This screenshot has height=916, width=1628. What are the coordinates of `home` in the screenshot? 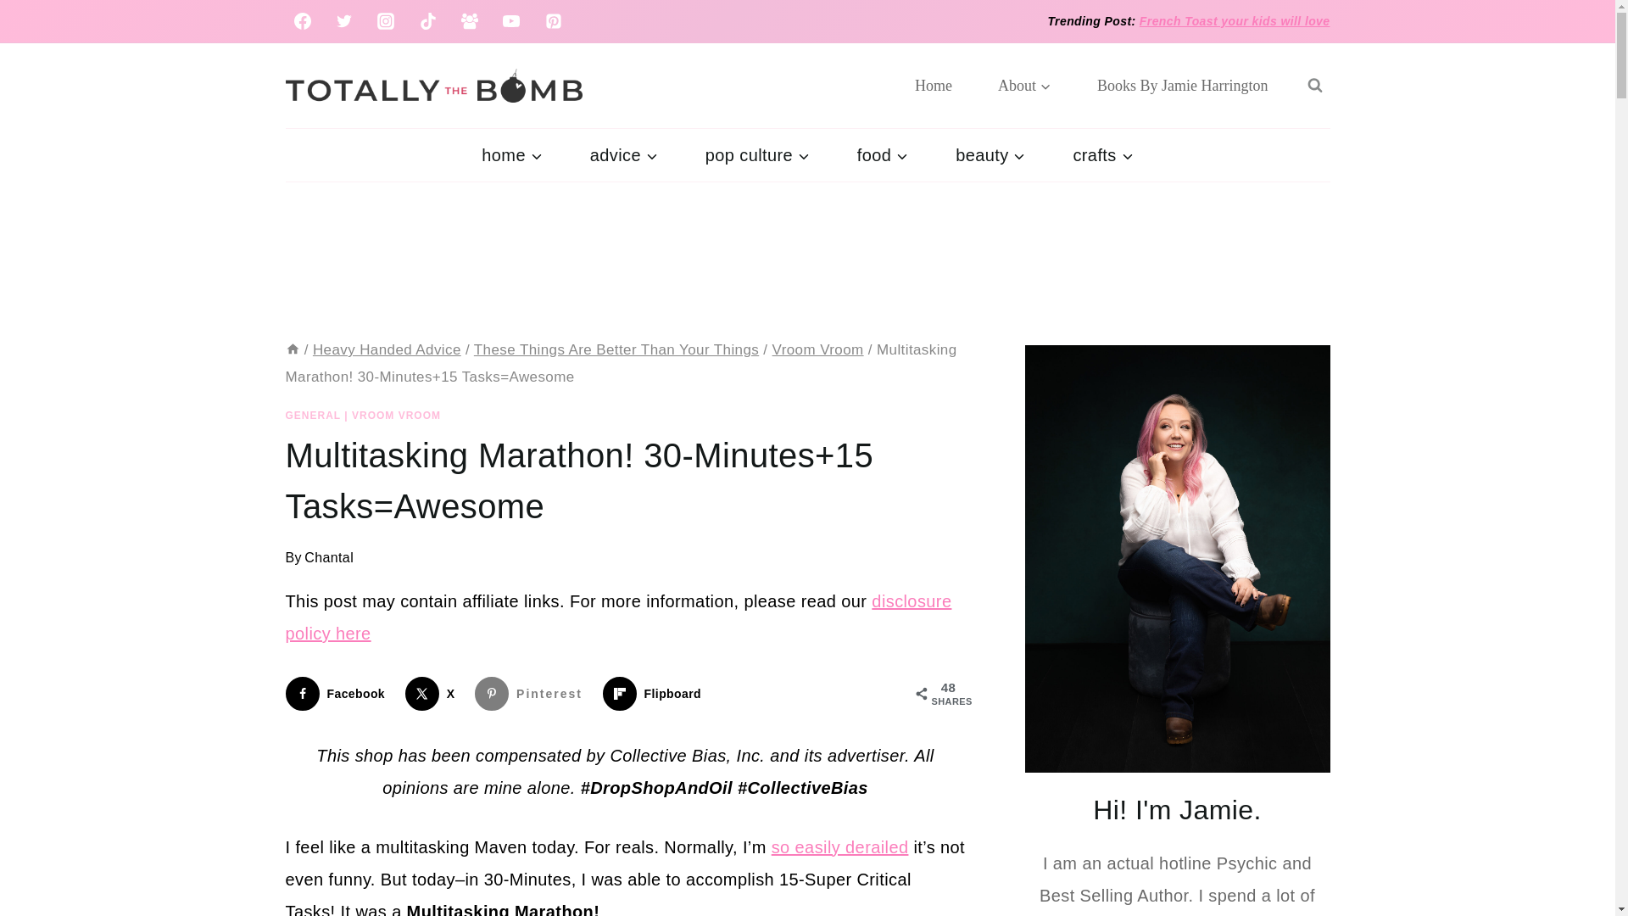 It's located at (510, 154).